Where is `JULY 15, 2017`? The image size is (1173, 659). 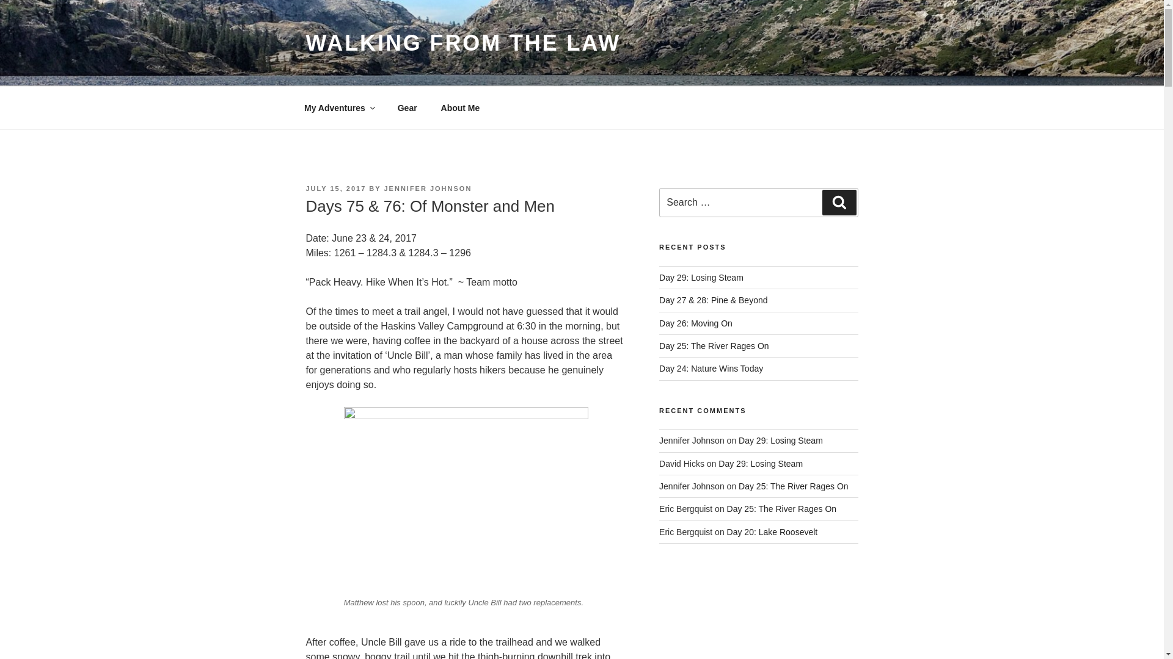
JULY 15, 2017 is located at coordinates (335, 189).